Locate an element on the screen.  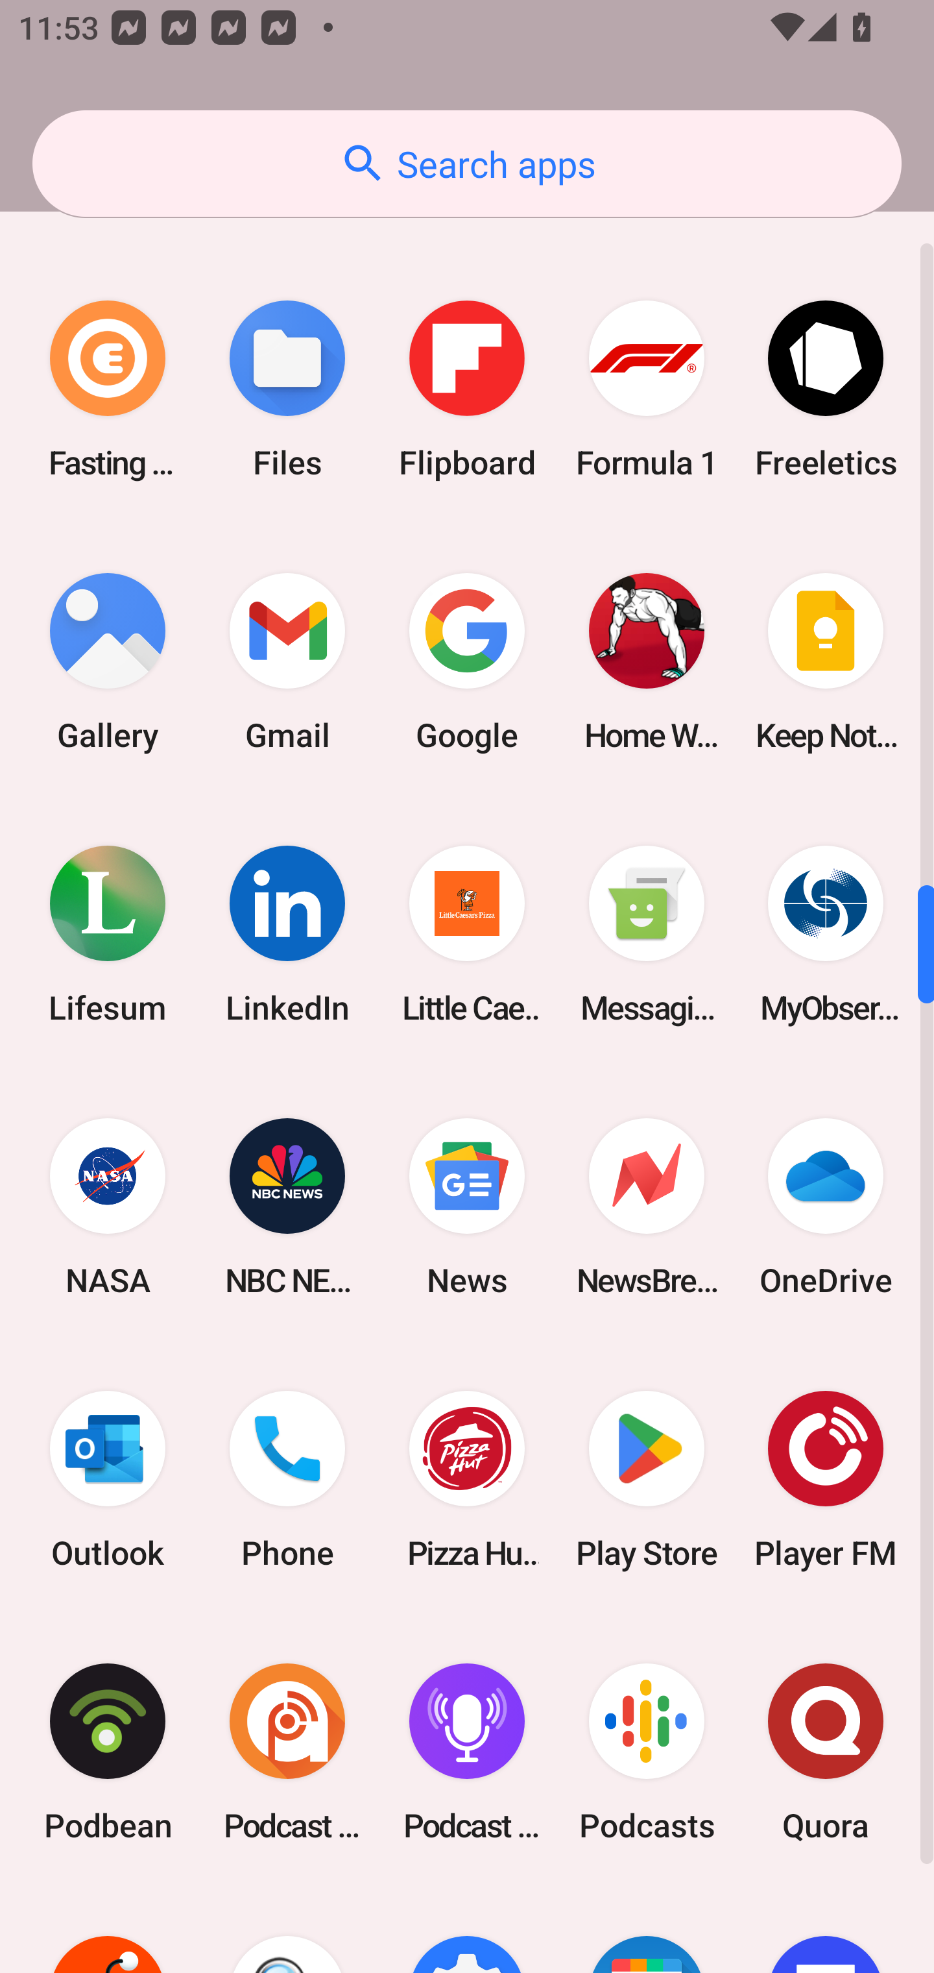
Google is located at coordinates (467, 662).